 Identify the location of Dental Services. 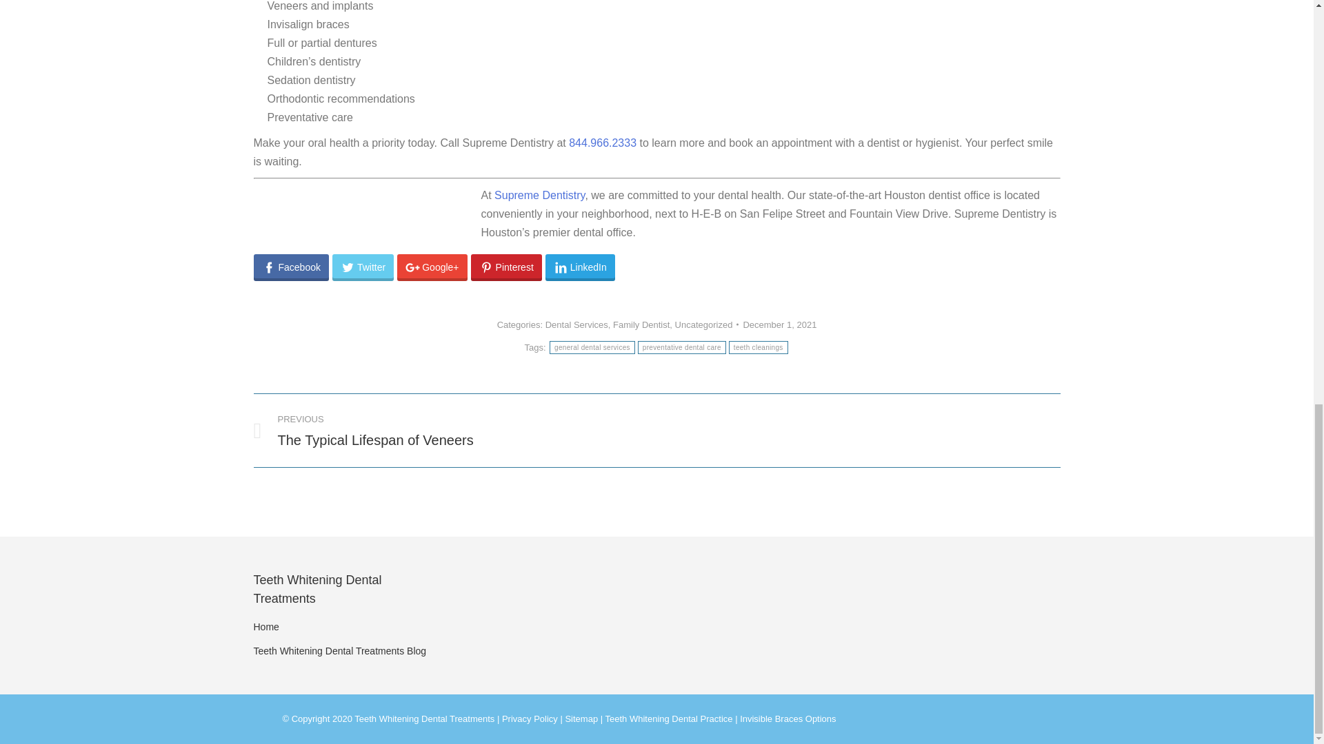
(779, 324).